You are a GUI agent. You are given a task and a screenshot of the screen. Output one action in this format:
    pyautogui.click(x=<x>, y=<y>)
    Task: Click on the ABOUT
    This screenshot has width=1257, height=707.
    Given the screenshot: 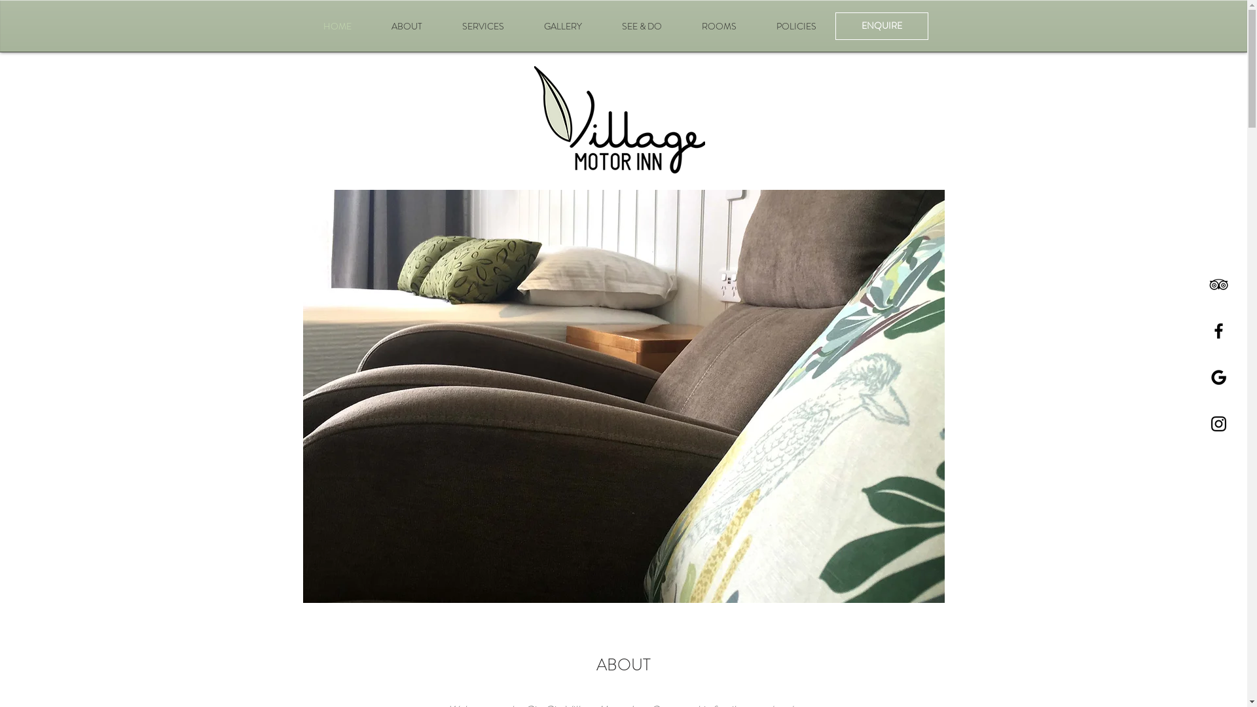 What is the action you would take?
    pyautogui.click(x=407, y=26)
    